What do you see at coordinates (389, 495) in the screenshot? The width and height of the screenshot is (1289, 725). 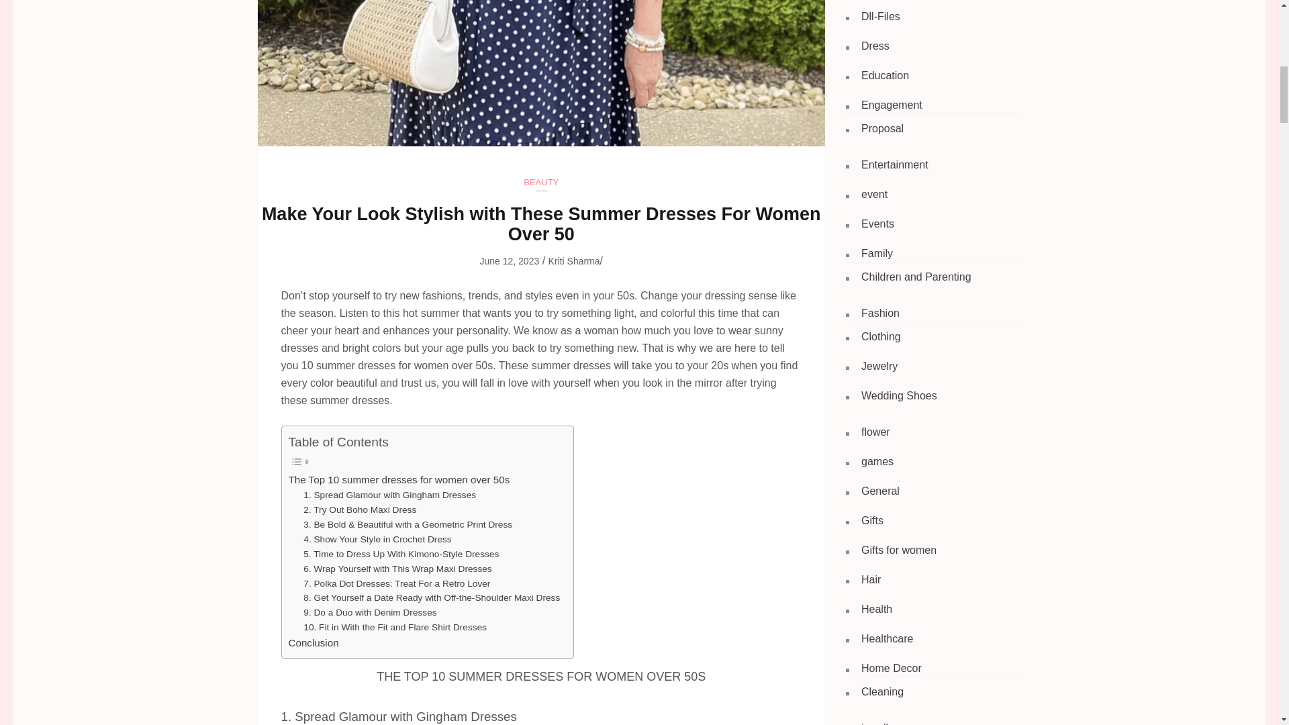 I see `1. Spread Glamour with Gingham Dresses` at bounding box center [389, 495].